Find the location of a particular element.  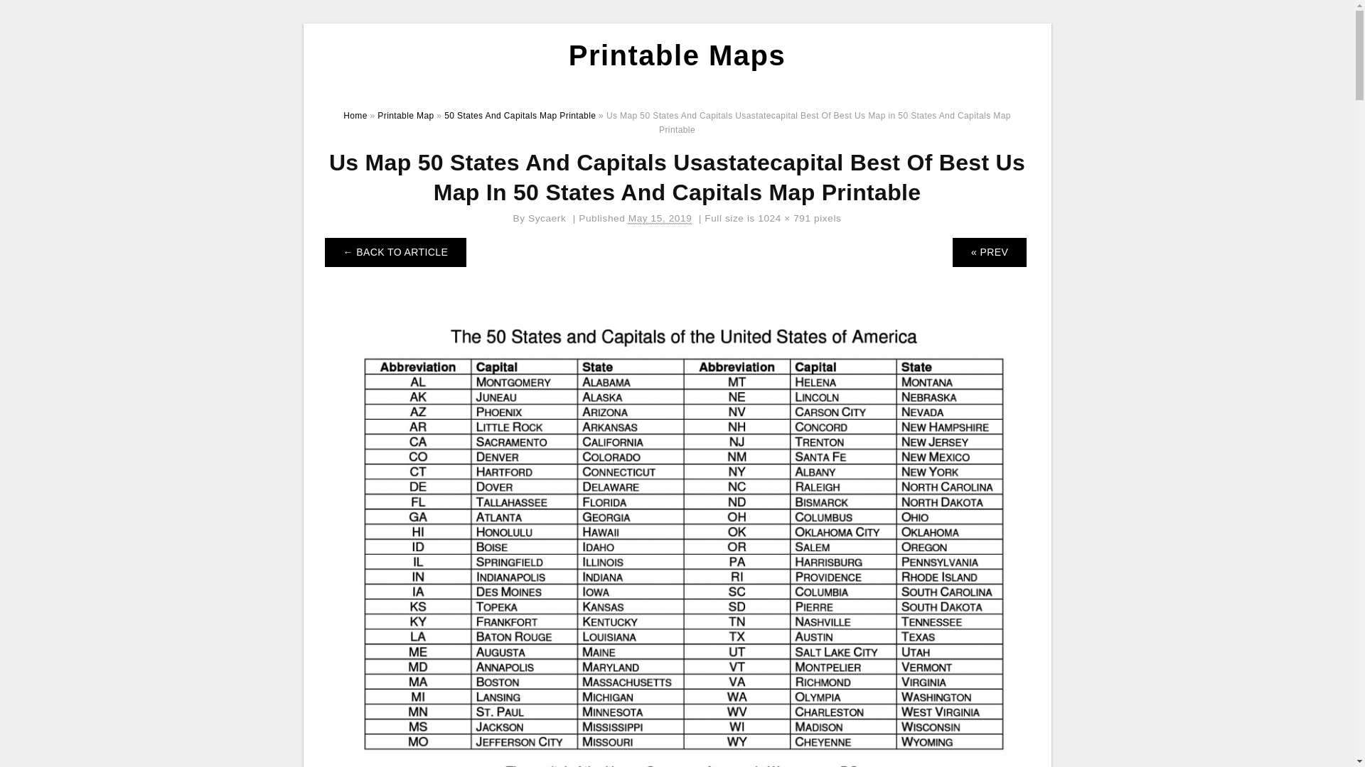

Return to 50 States And Capitals Map Printable is located at coordinates (395, 251).